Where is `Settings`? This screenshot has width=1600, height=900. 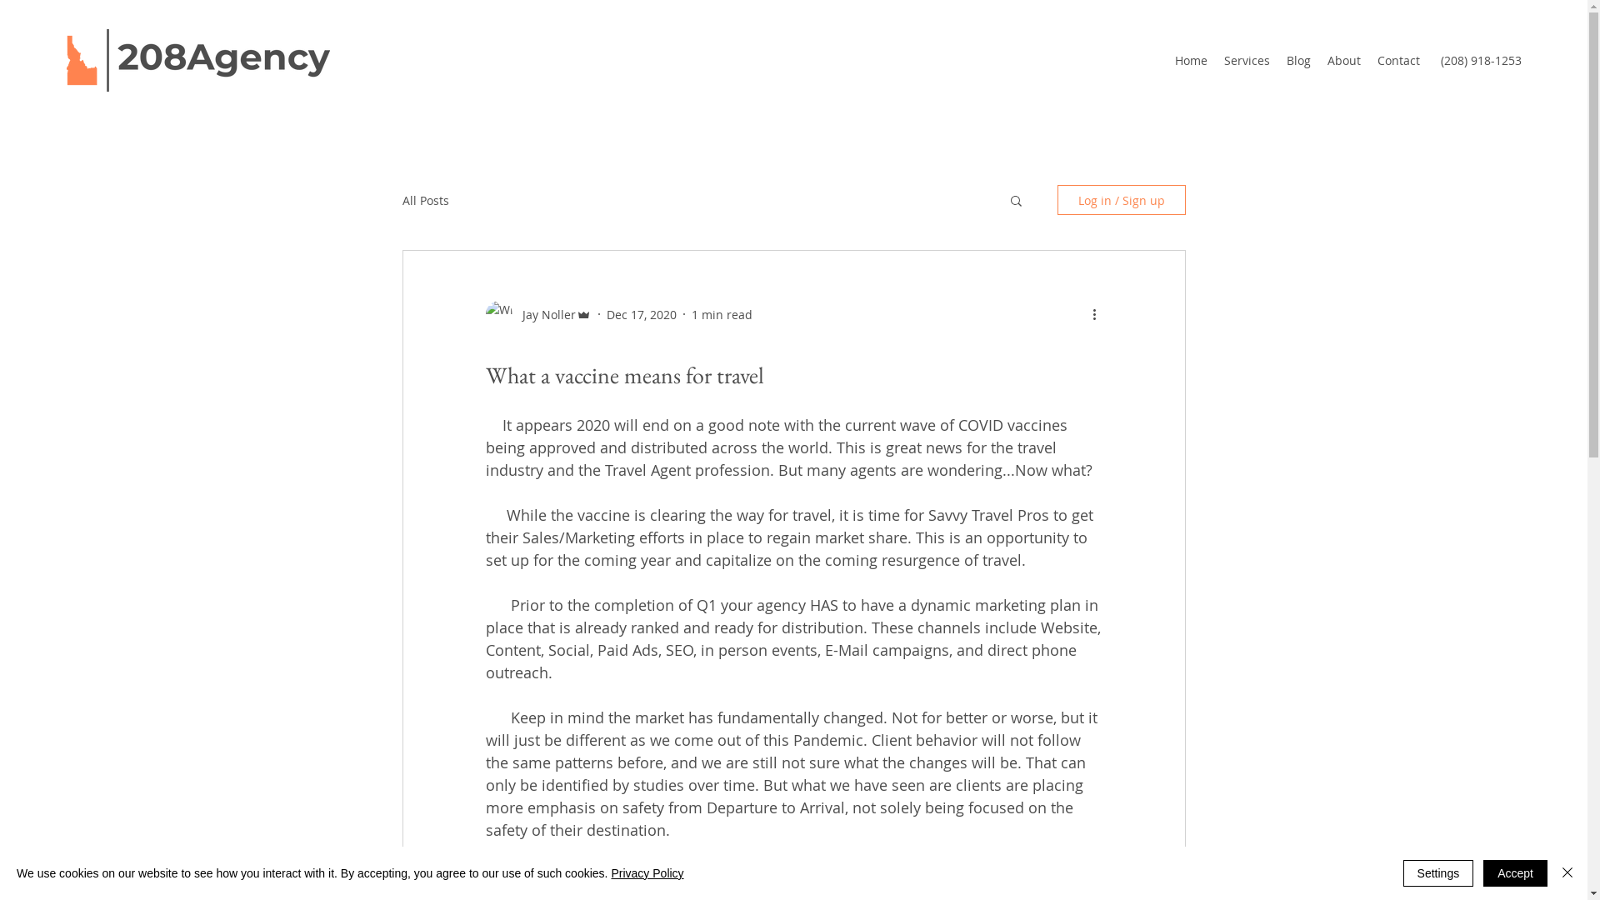 Settings is located at coordinates (1438, 873).